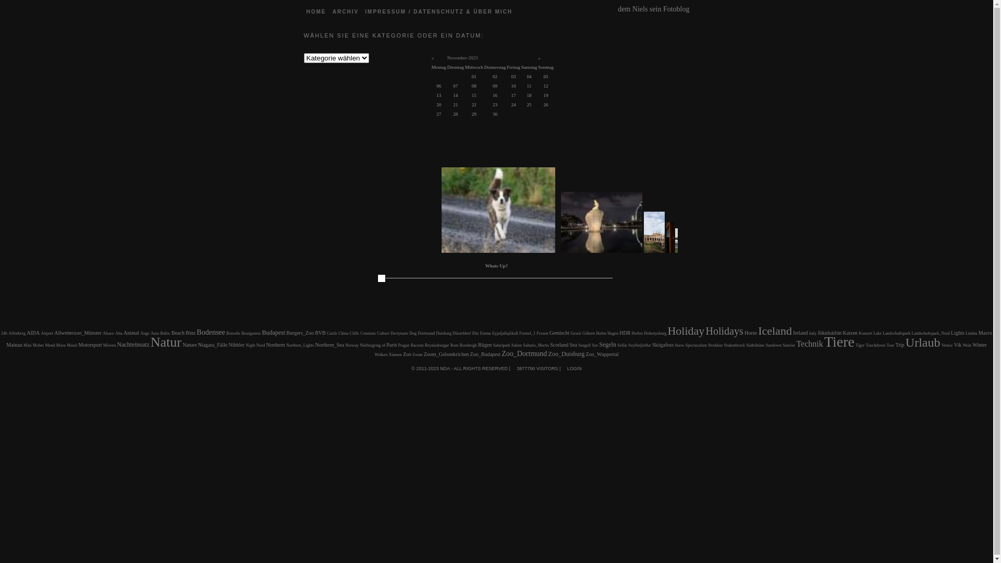  What do you see at coordinates (250, 345) in the screenshot?
I see `Night` at bounding box center [250, 345].